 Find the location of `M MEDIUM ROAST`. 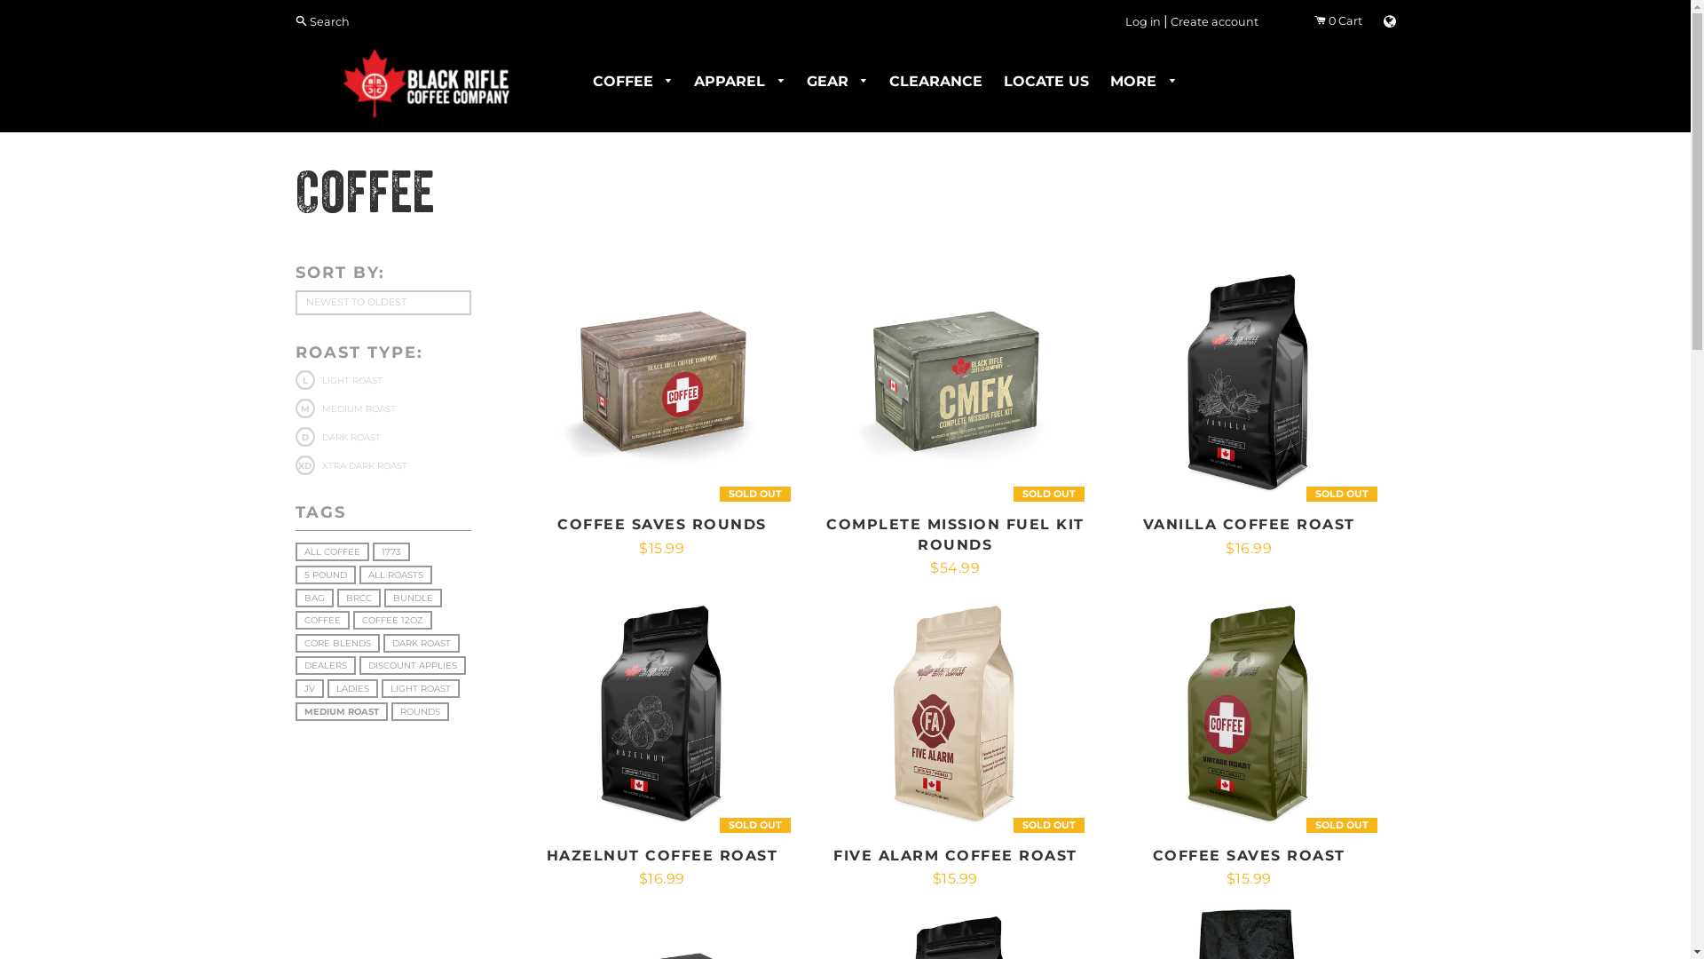

M MEDIUM ROAST is located at coordinates (344, 408).